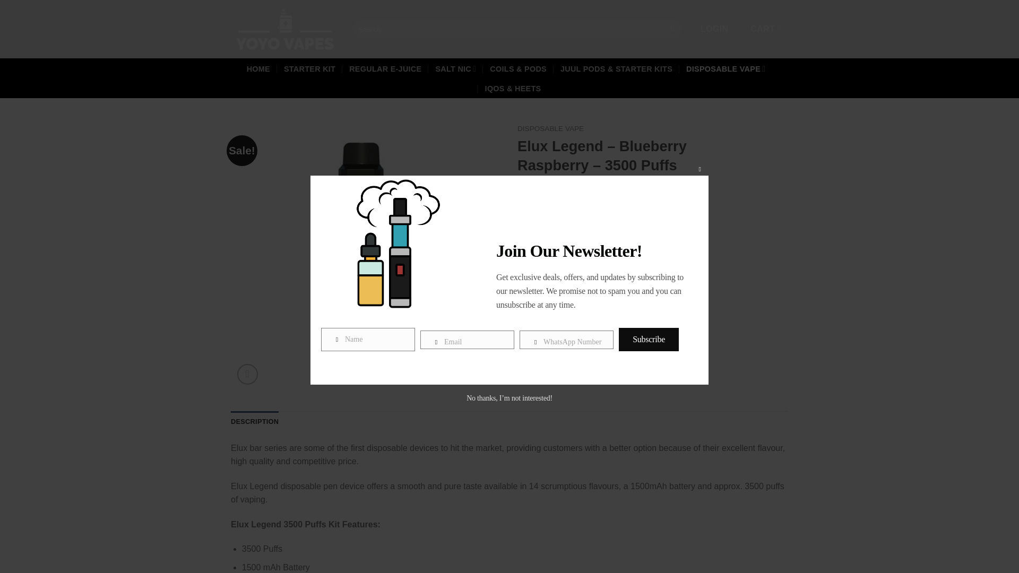 This screenshot has width=1019, height=573. Describe the element at coordinates (768, 29) in the screenshot. I see `CART` at that location.